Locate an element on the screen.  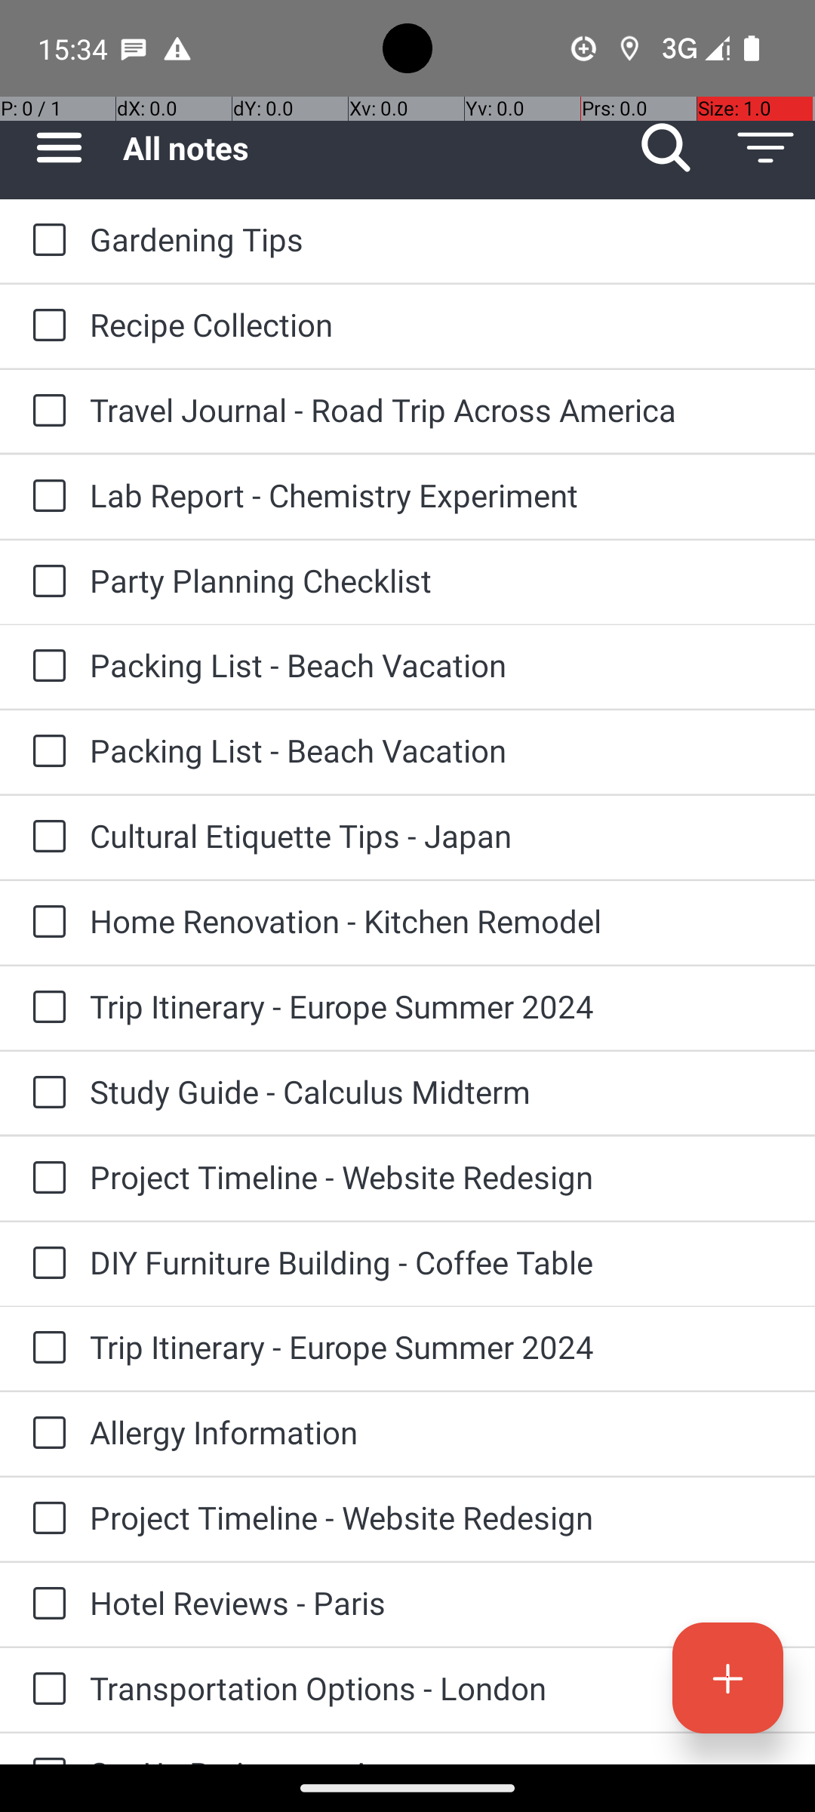
to-do: Home Renovation - Kitchen Remodel is located at coordinates (45, 923).